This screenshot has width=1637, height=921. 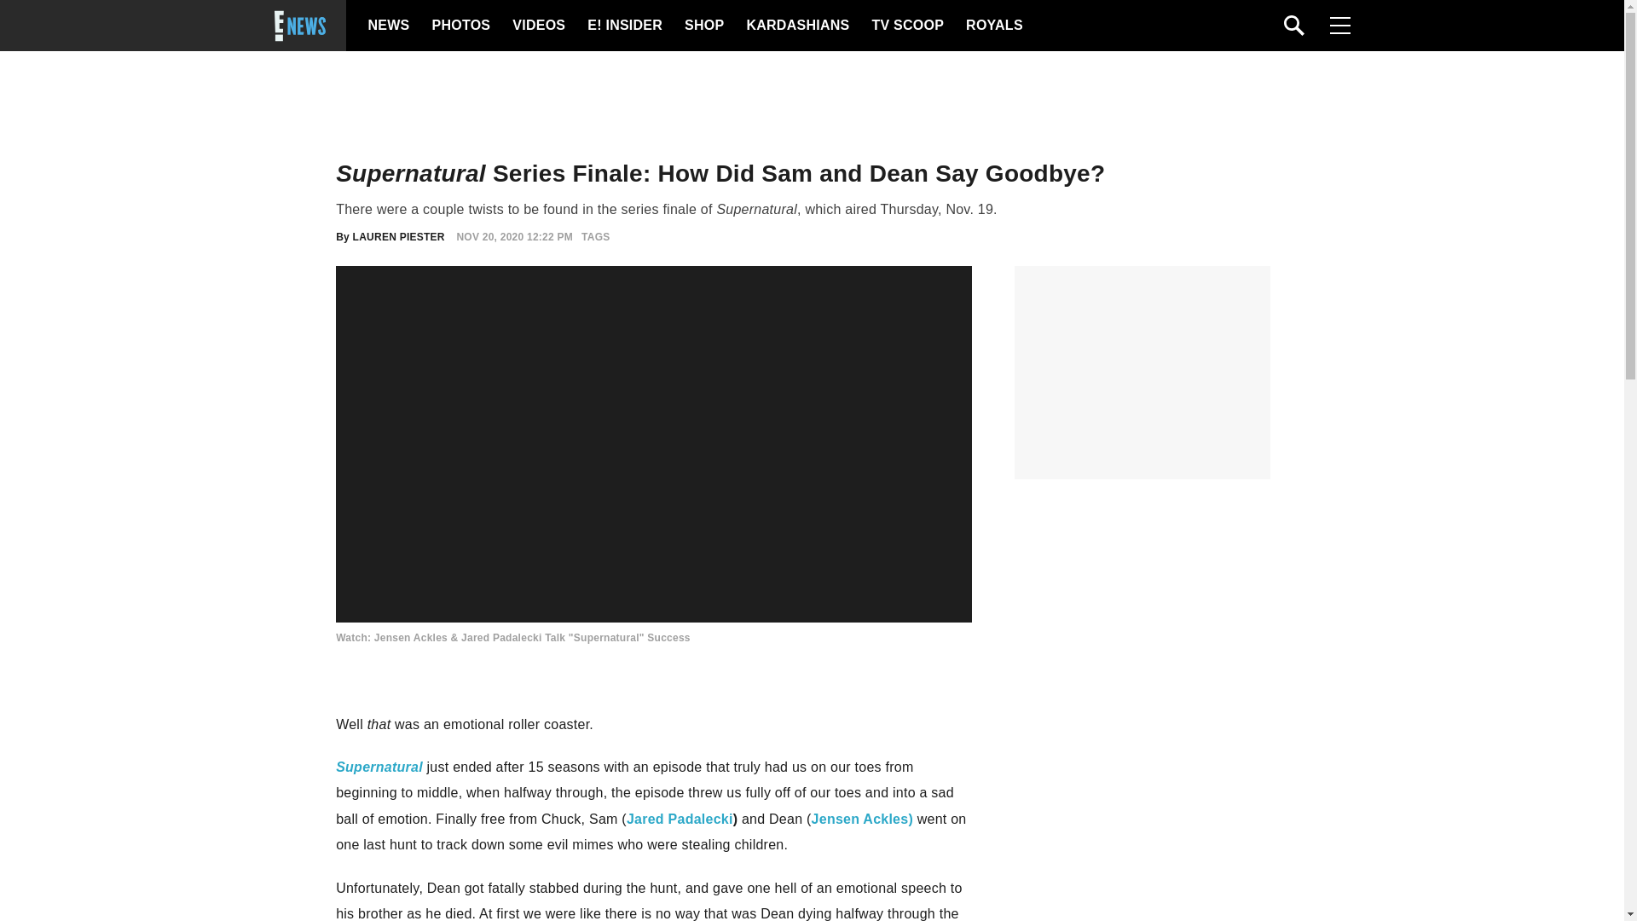 What do you see at coordinates (389, 26) in the screenshot?
I see `NEWS` at bounding box center [389, 26].